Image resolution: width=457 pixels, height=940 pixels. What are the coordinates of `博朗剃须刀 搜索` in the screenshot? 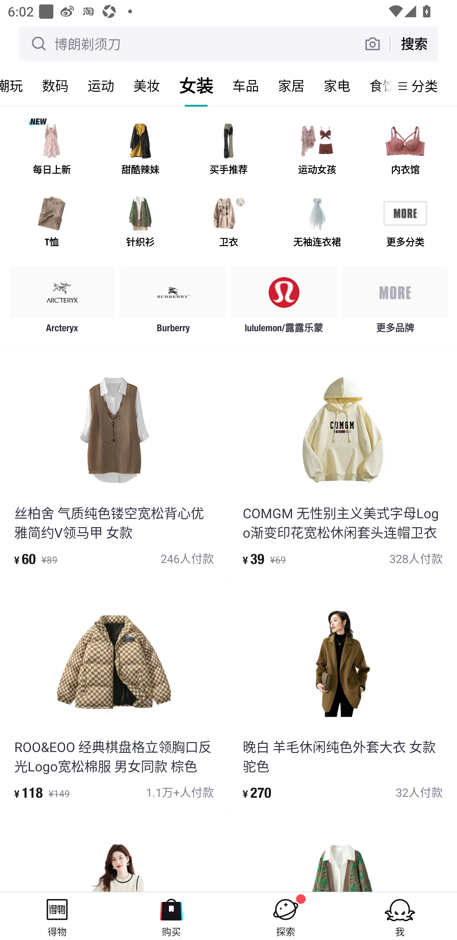 It's located at (228, 44).